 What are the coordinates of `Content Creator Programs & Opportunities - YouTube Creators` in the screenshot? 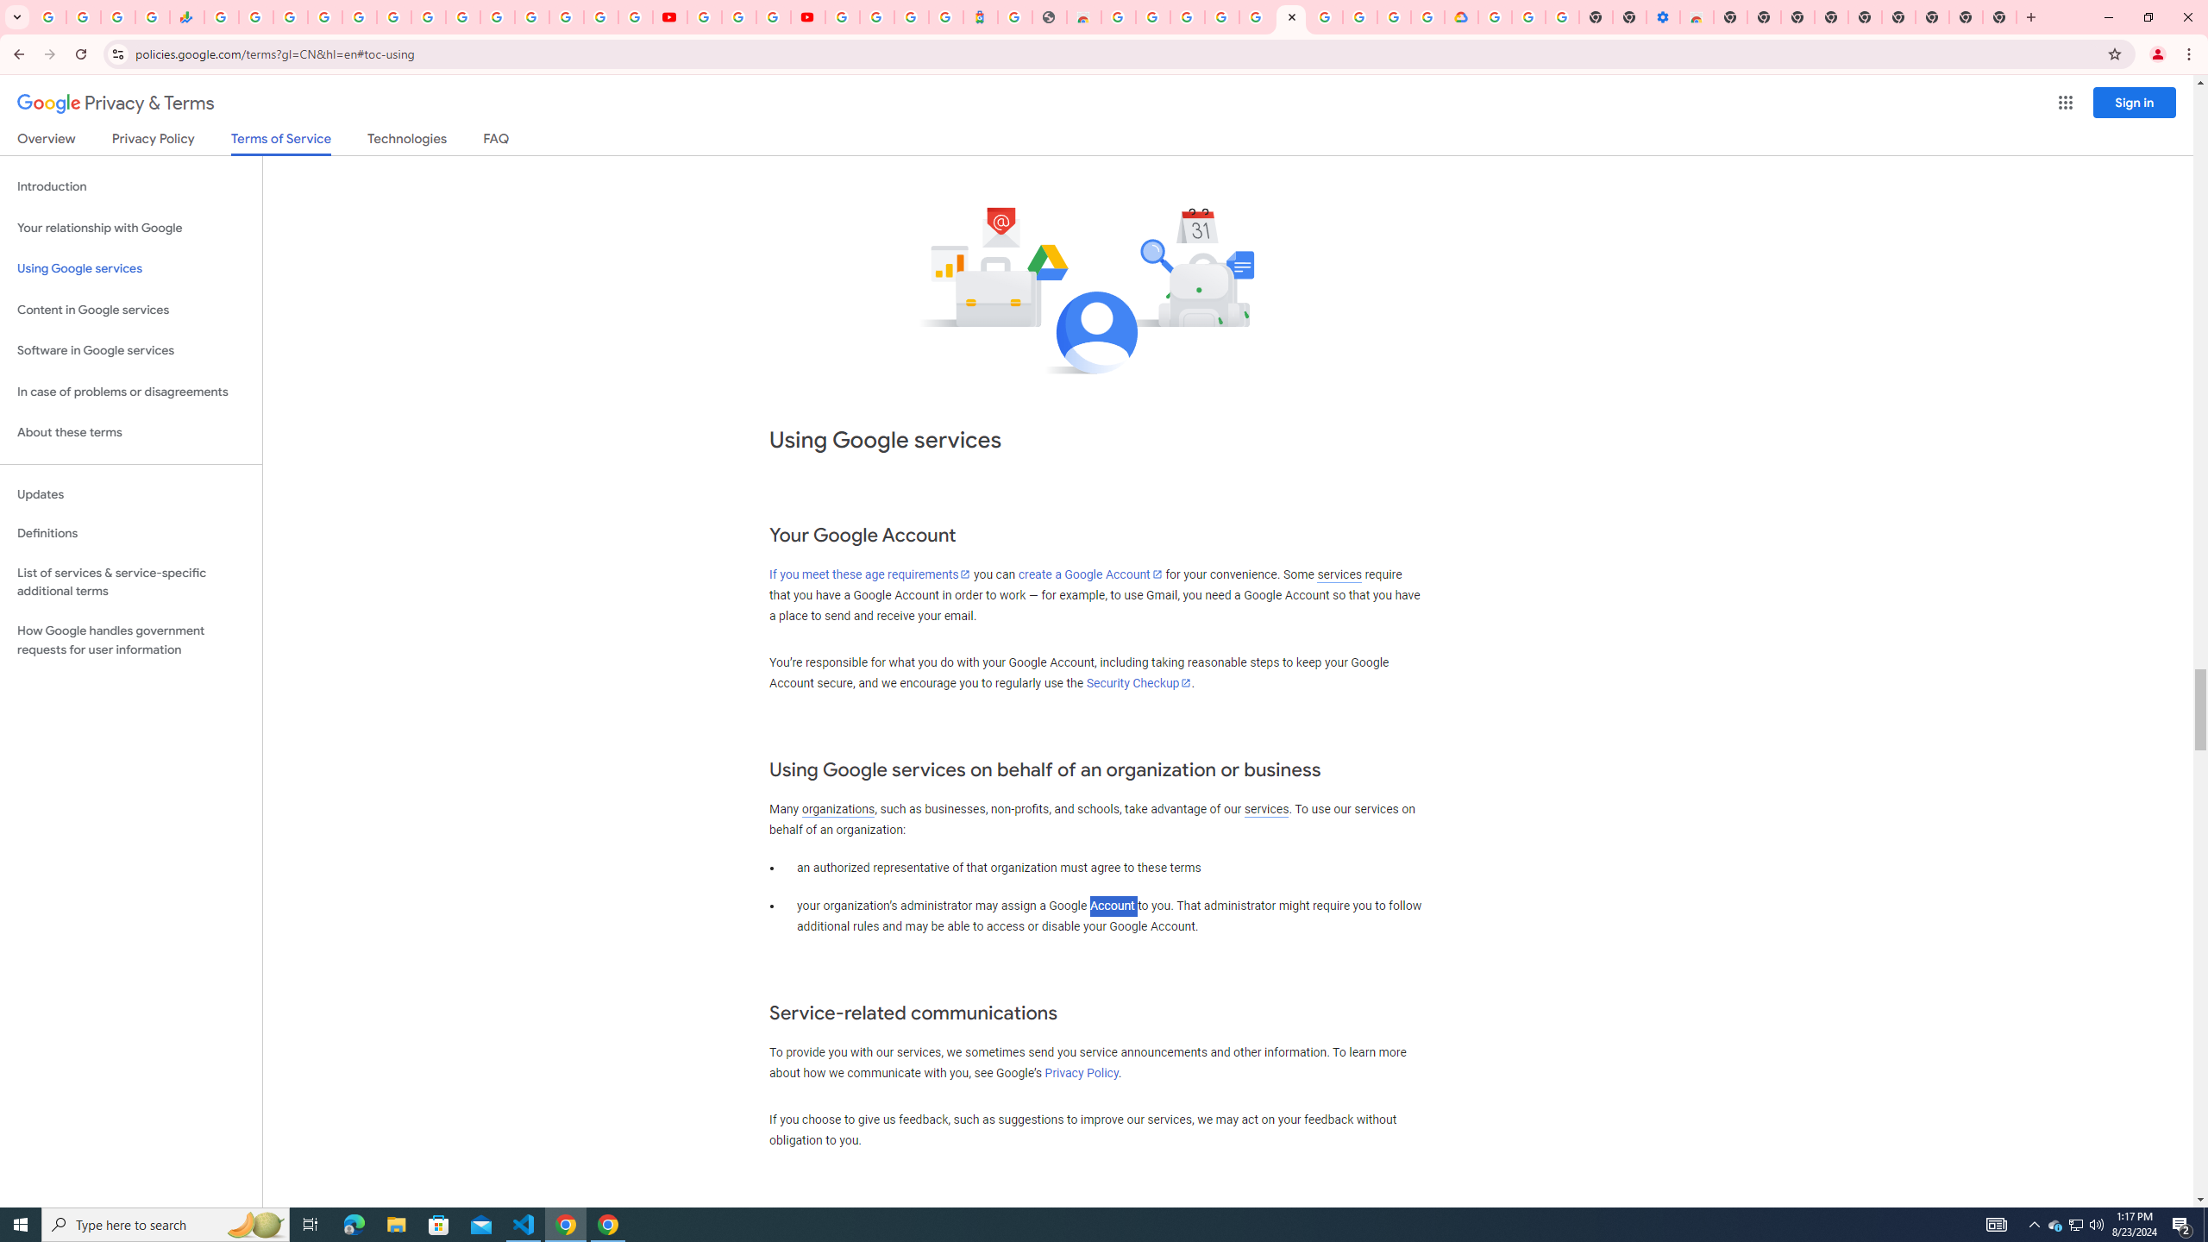 It's located at (807, 17).